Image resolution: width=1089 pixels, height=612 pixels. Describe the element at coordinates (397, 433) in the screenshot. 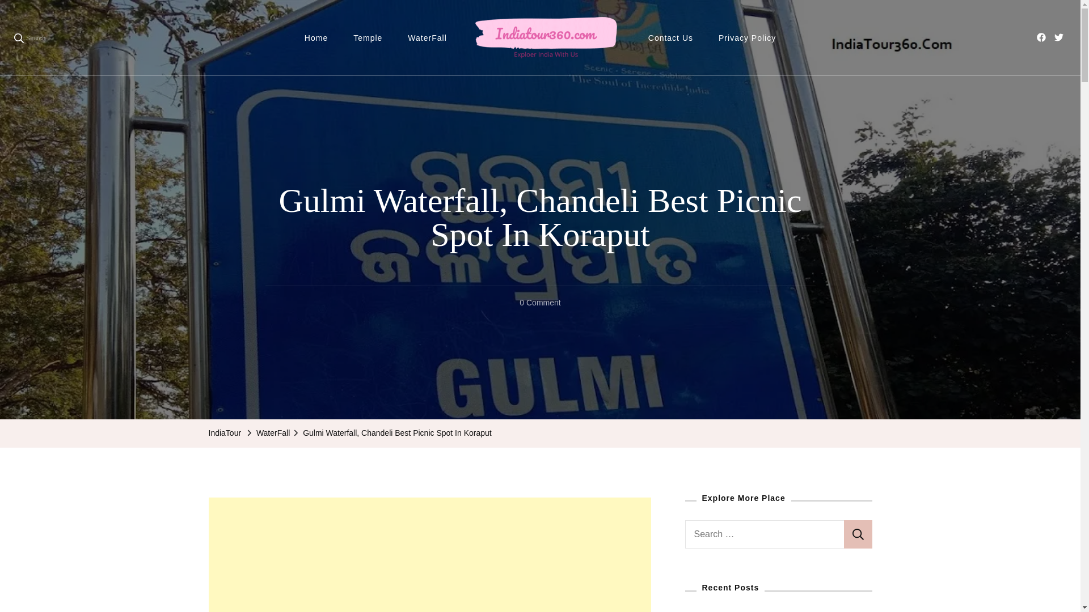

I see `Gulmi Waterfall, Chandeli Best Picnic Spot In Koraput` at that location.